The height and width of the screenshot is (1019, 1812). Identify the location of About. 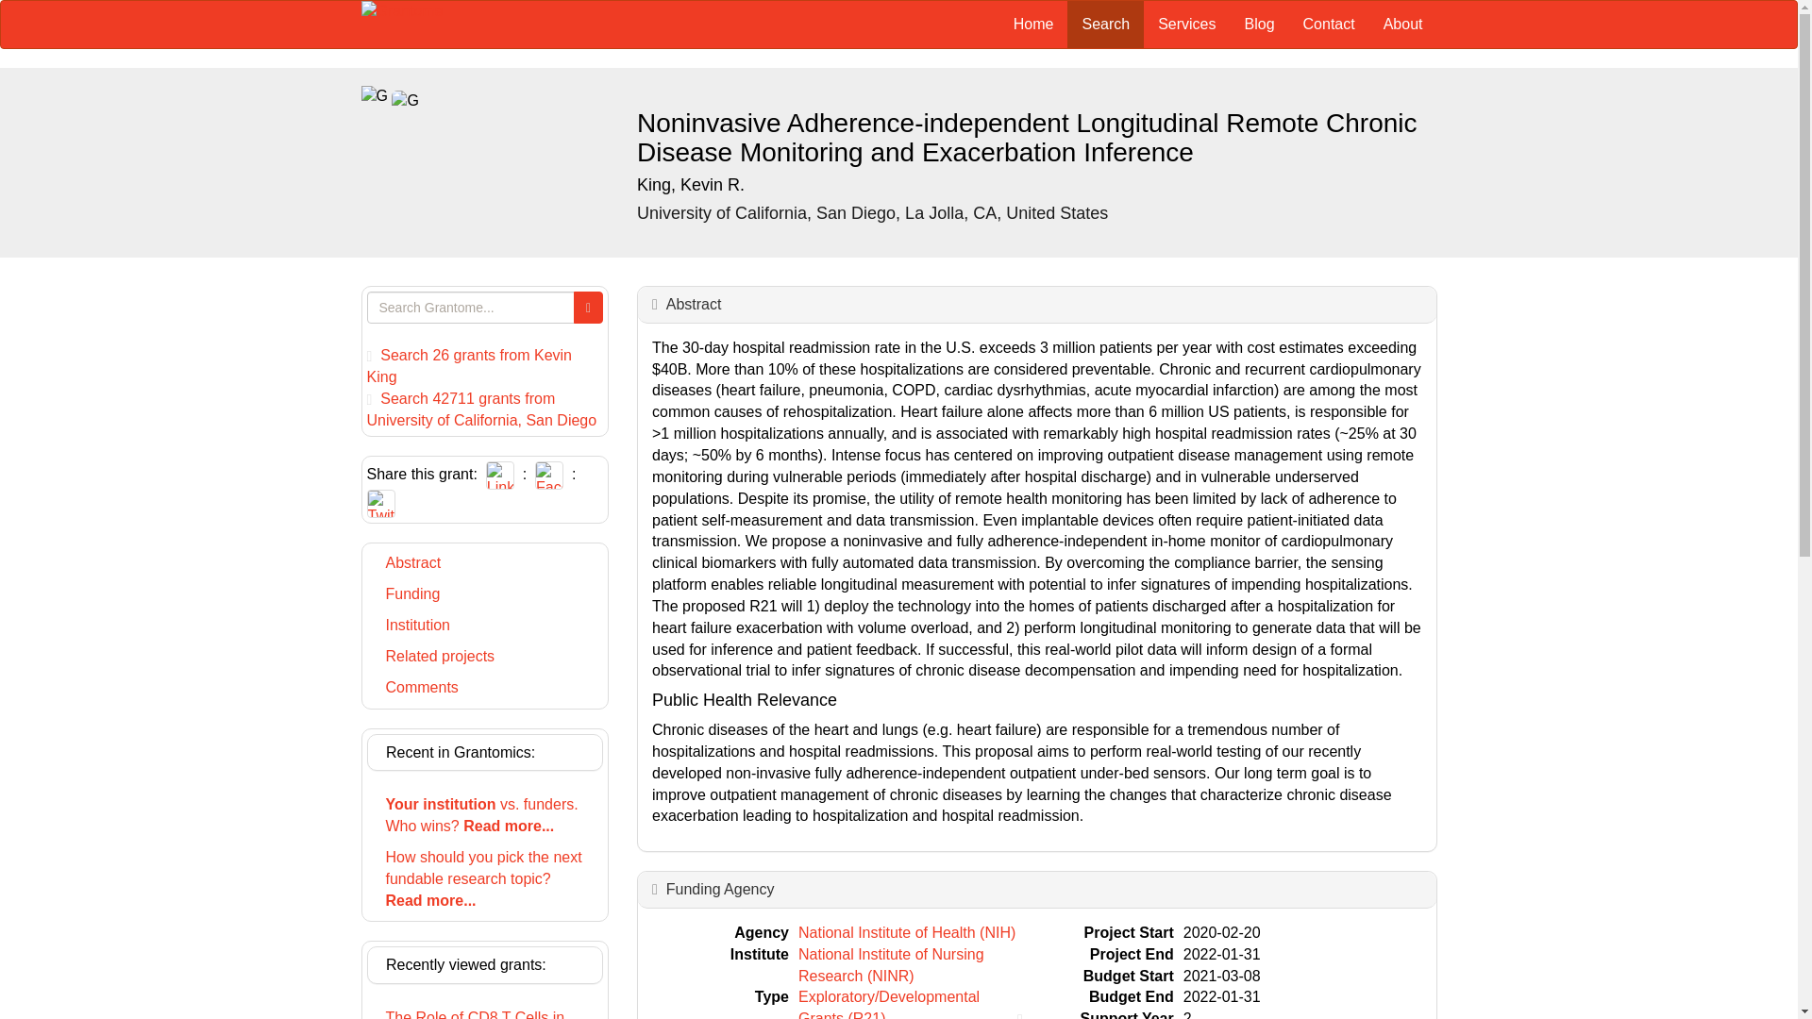
(1402, 25).